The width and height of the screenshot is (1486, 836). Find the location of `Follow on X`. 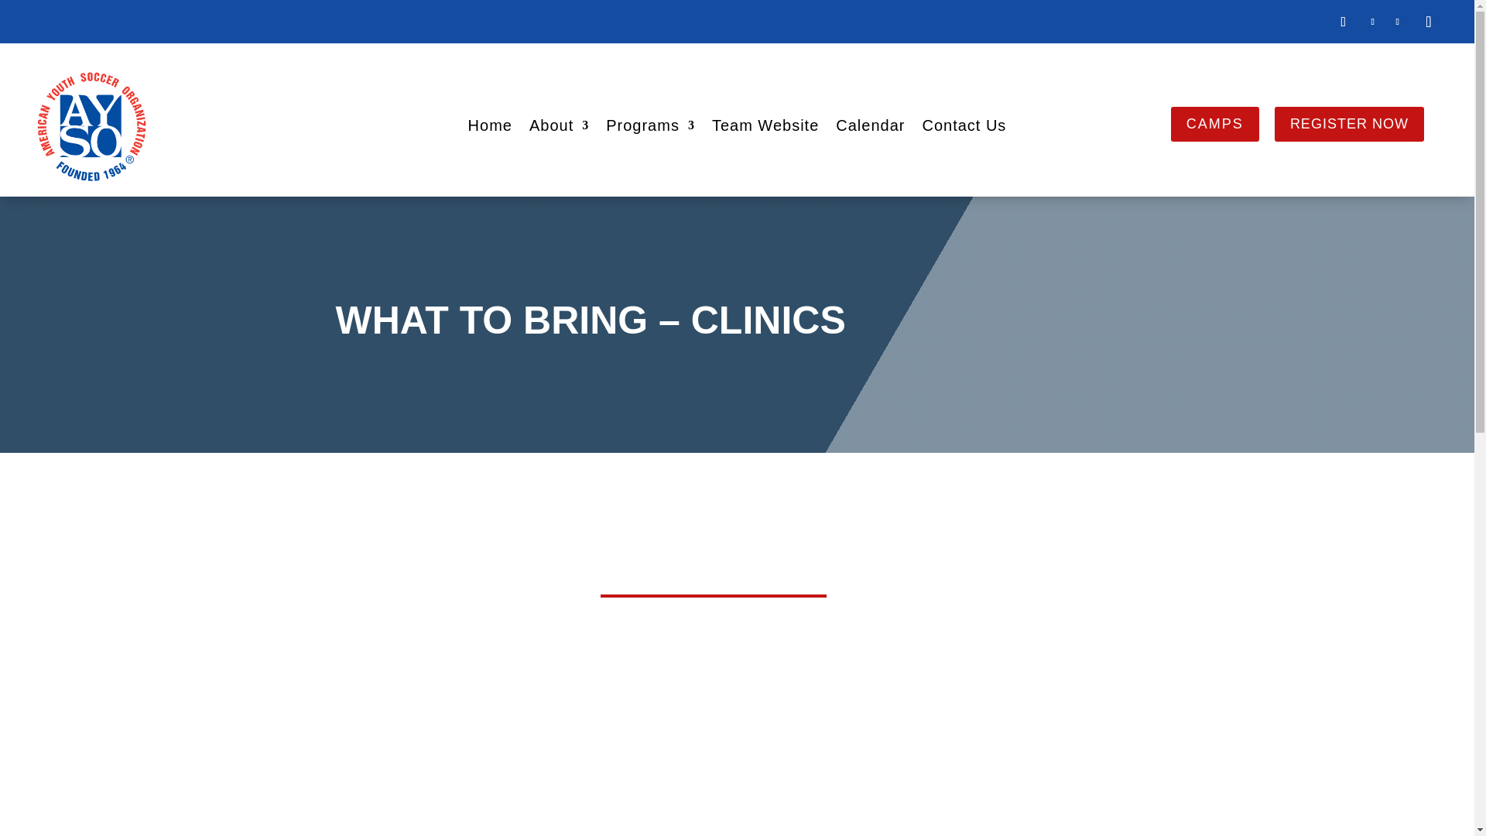

Follow on X is located at coordinates (1373, 22).